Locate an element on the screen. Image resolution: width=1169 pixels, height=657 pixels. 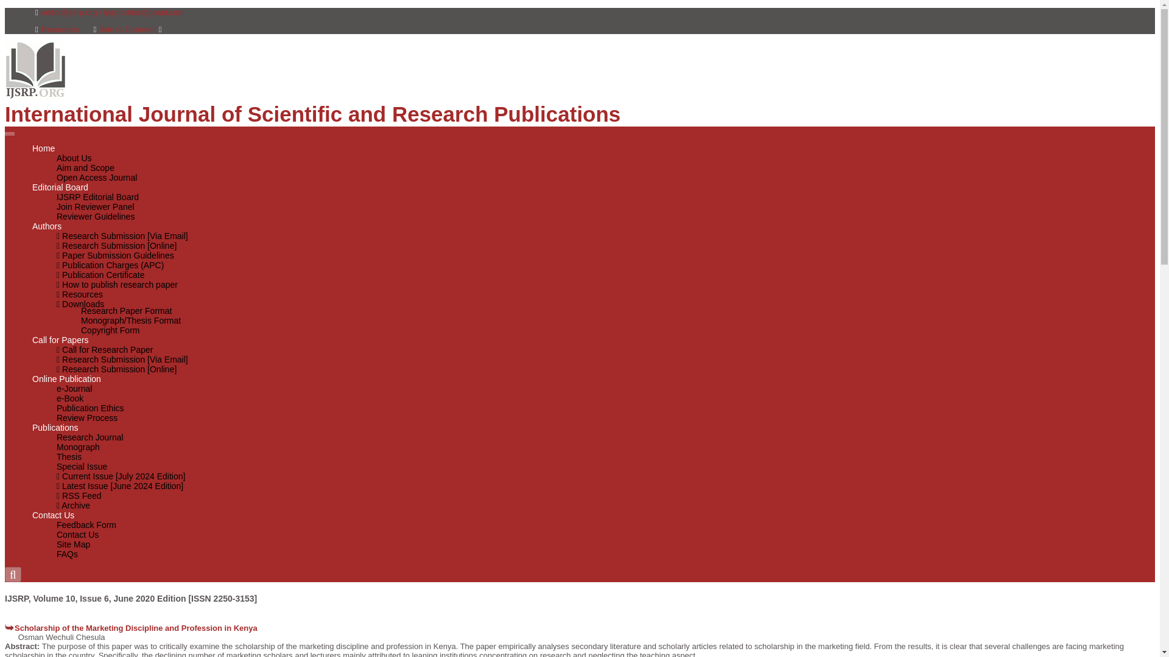
Review Process is located at coordinates (86, 418).